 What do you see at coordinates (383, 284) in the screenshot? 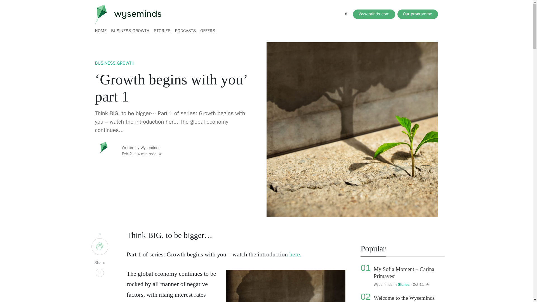
I see `Wyseminds` at bounding box center [383, 284].